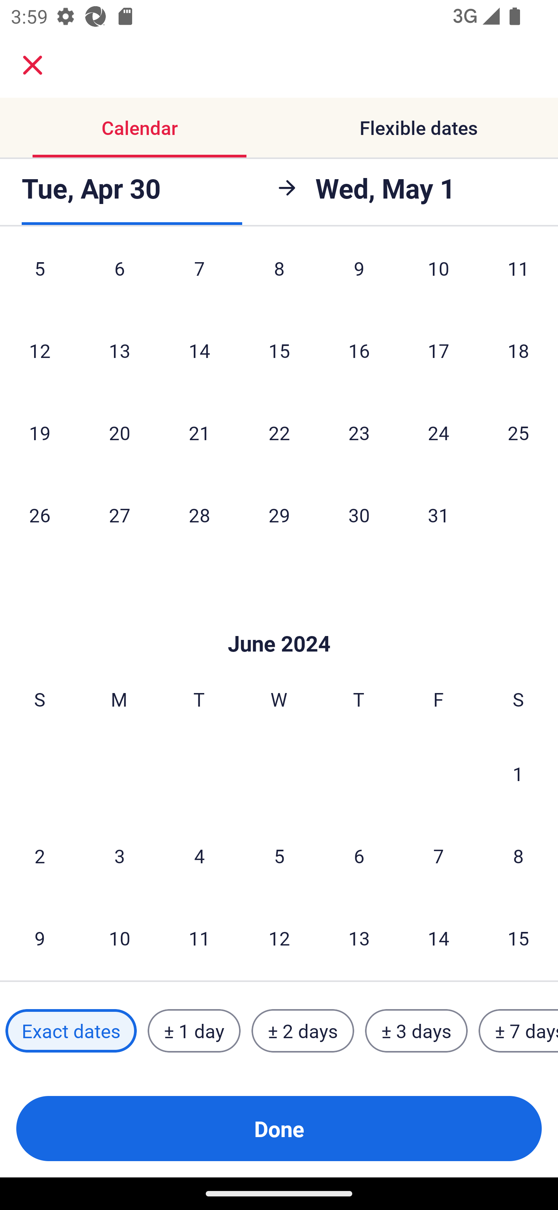 Image resolution: width=558 pixels, height=1210 pixels. What do you see at coordinates (199, 515) in the screenshot?
I see `28 Tuesday, May 28, 2024` at bounding box center [199, 515].